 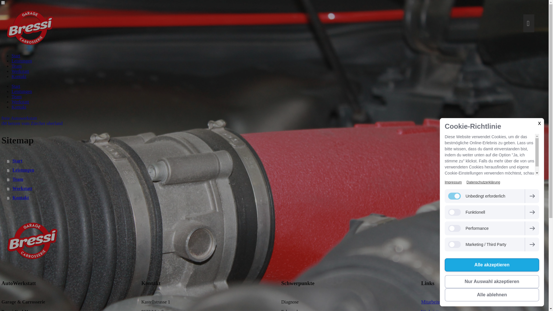 What do you see at coordinates (19, 107) in the screenshot?
I see `Kontakt` at bounding box center [19, 107].